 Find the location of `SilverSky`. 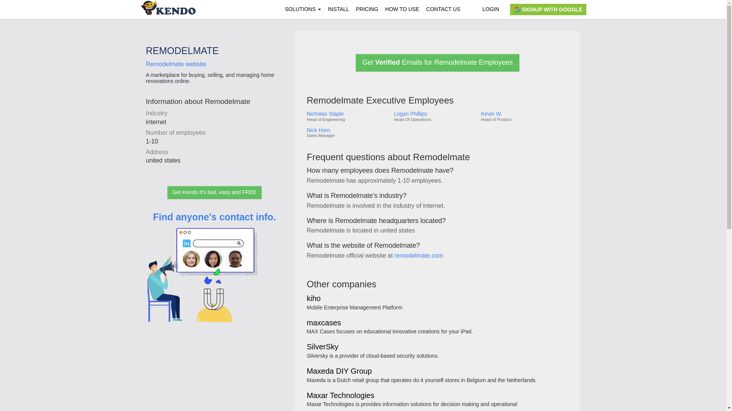

SilverSky is located at coordinates (323, 347).